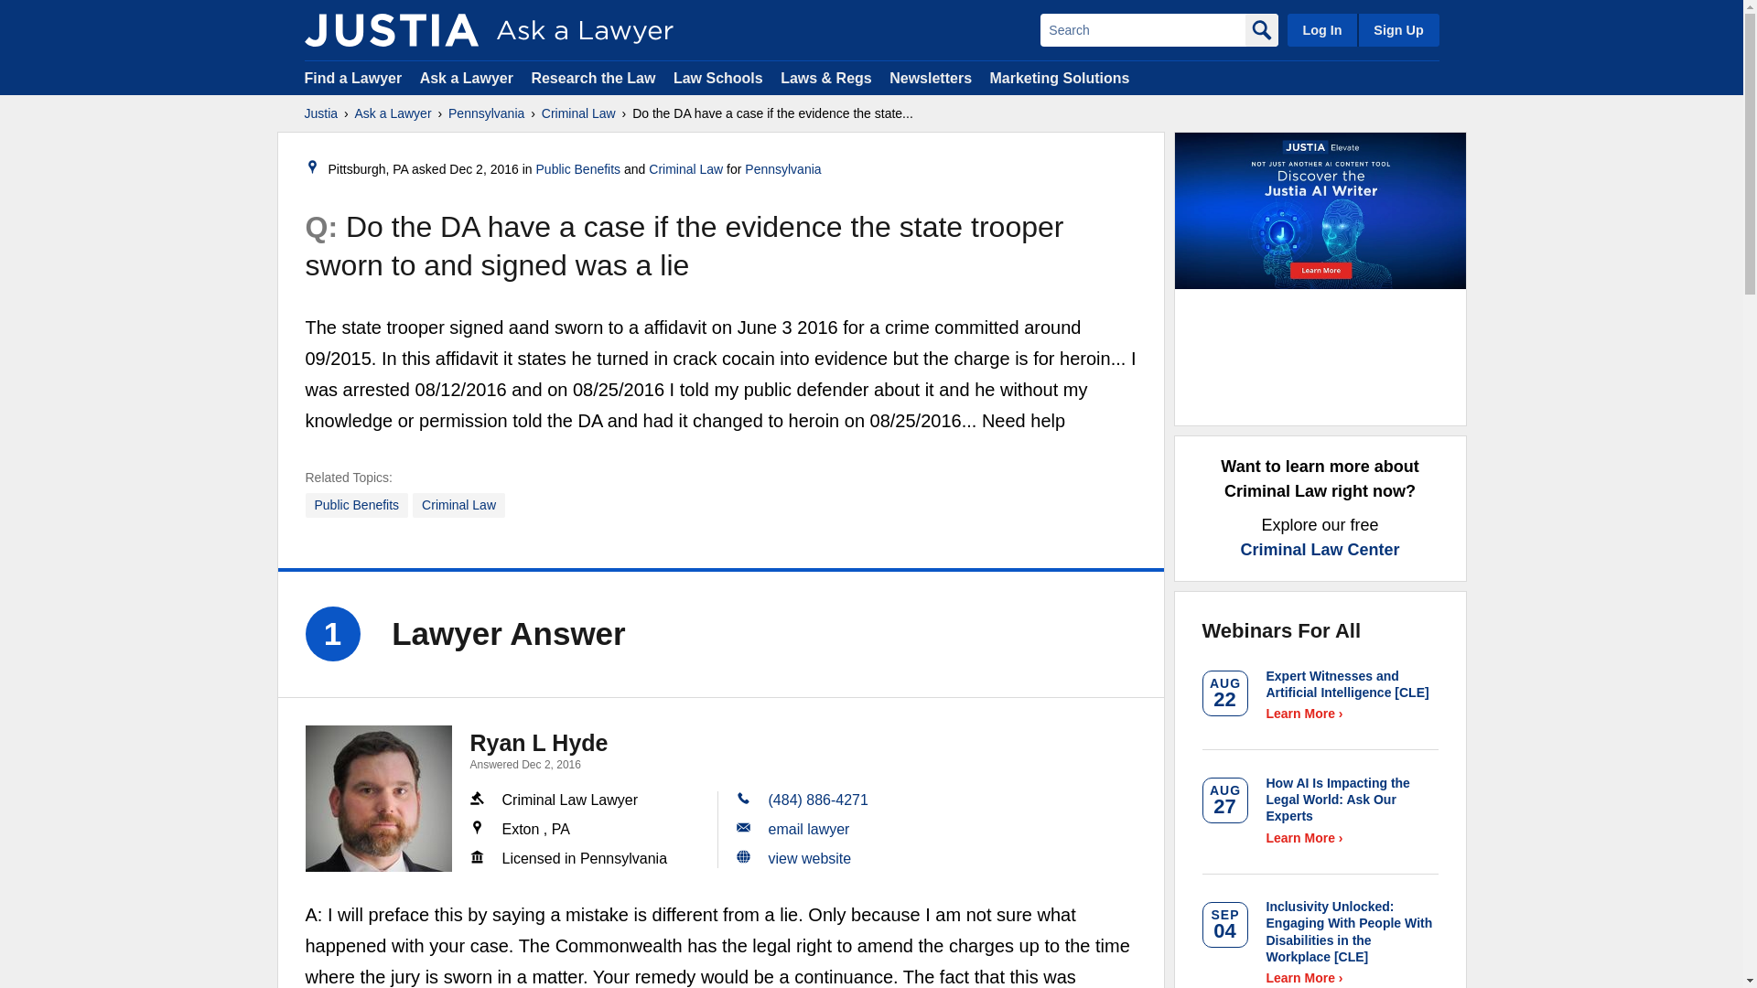 The image size is (1757, 988). Describe the element at coordinates (357, 505) in the screenshot. I see `Public Benefits` at that location.